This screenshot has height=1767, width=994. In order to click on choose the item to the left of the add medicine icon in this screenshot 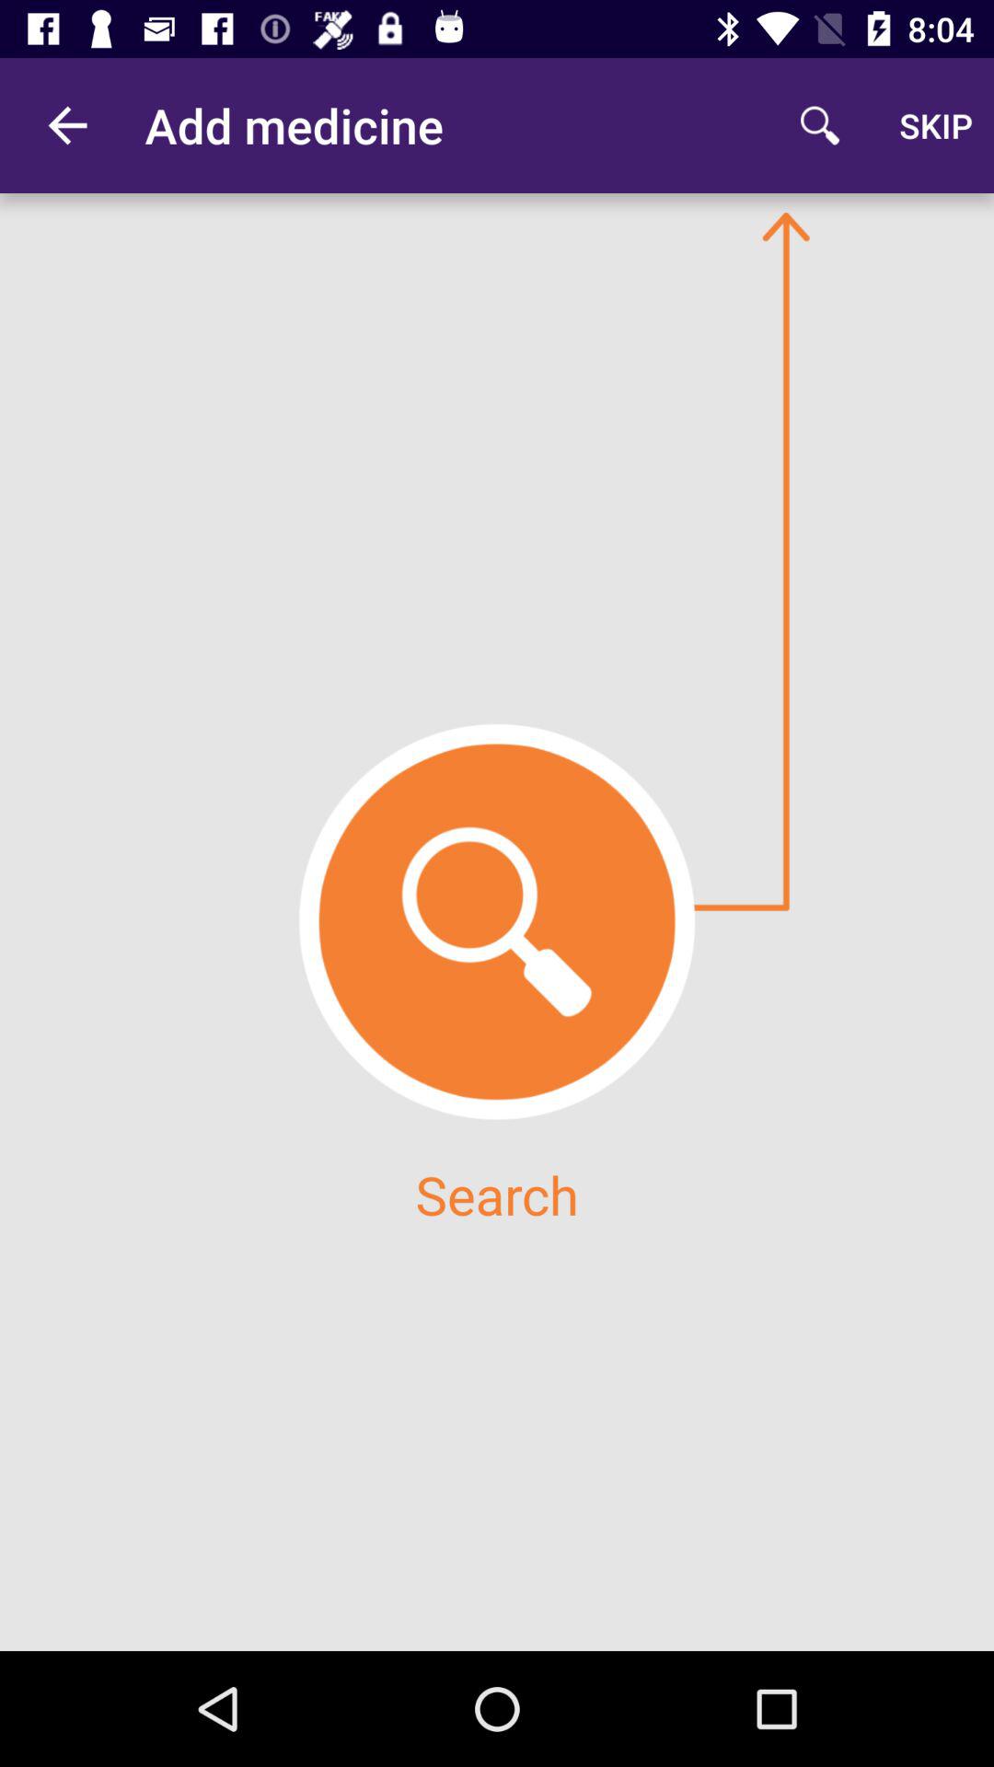, I will do `click(67, 125)`.